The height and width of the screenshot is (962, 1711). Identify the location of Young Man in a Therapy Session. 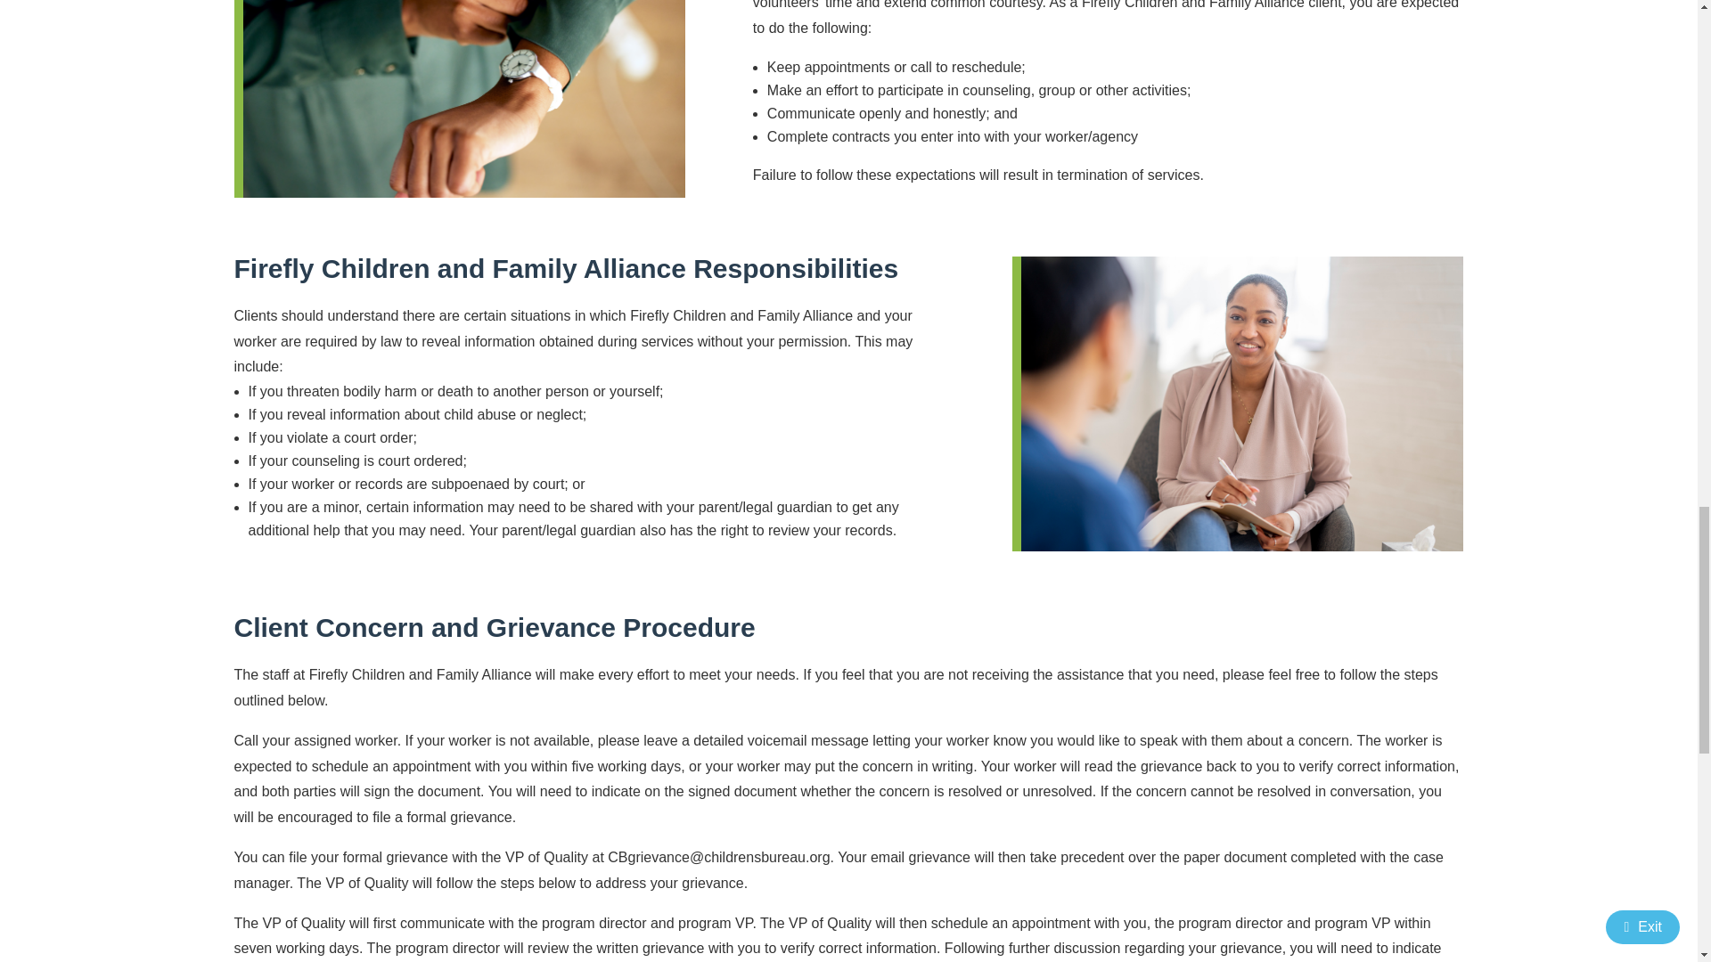
(1242, 404).